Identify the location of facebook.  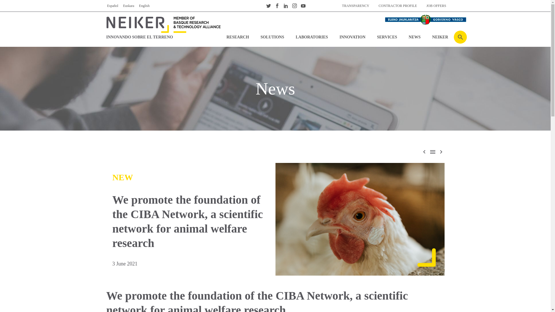
(277, 6).